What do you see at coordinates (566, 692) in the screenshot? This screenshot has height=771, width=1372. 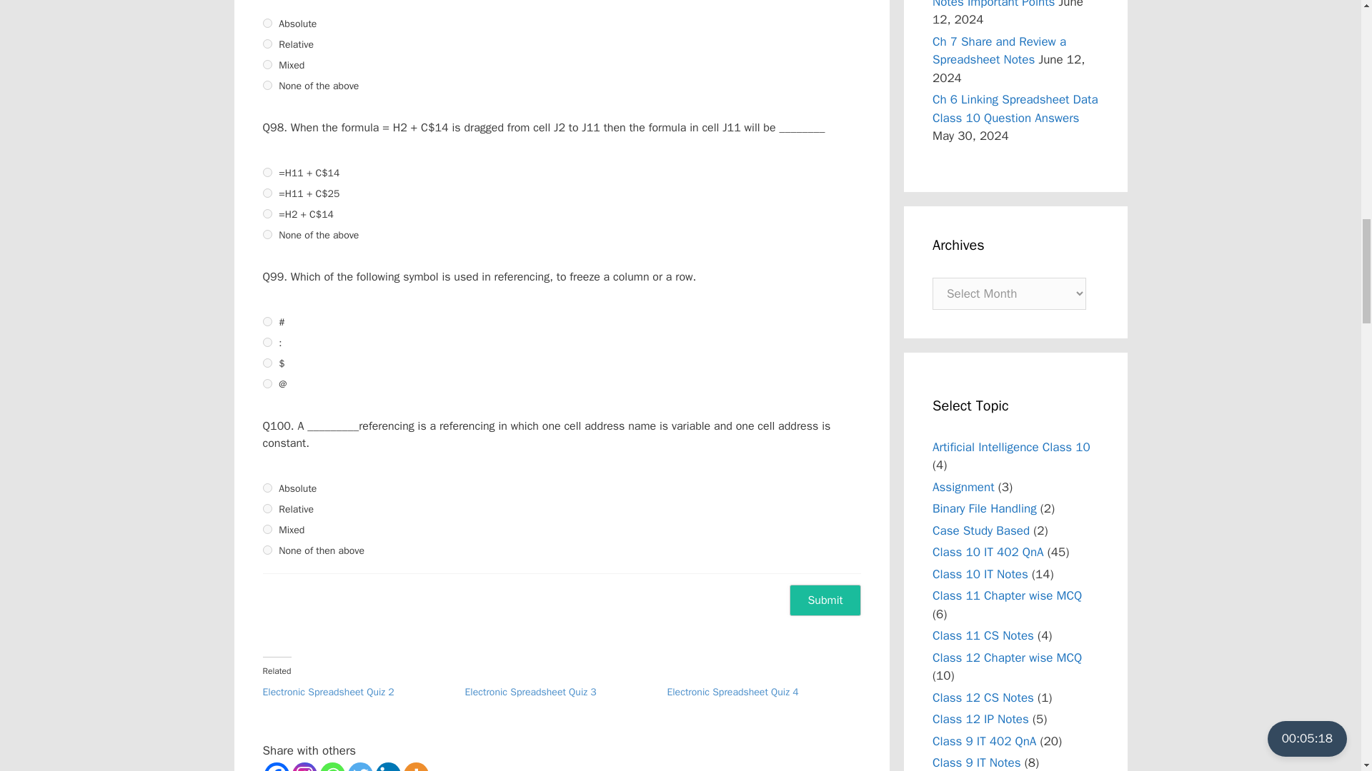 I see `Electronic Spreadsheet Quiz 3` at bounding box center [566, 692].